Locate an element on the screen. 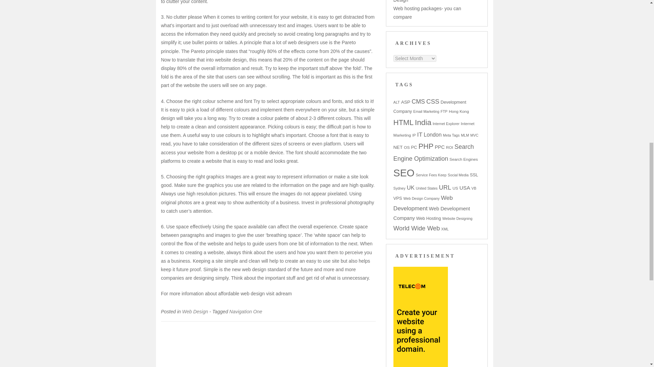  Web hosting packages- you can compare is located at coordinates (427, 13).